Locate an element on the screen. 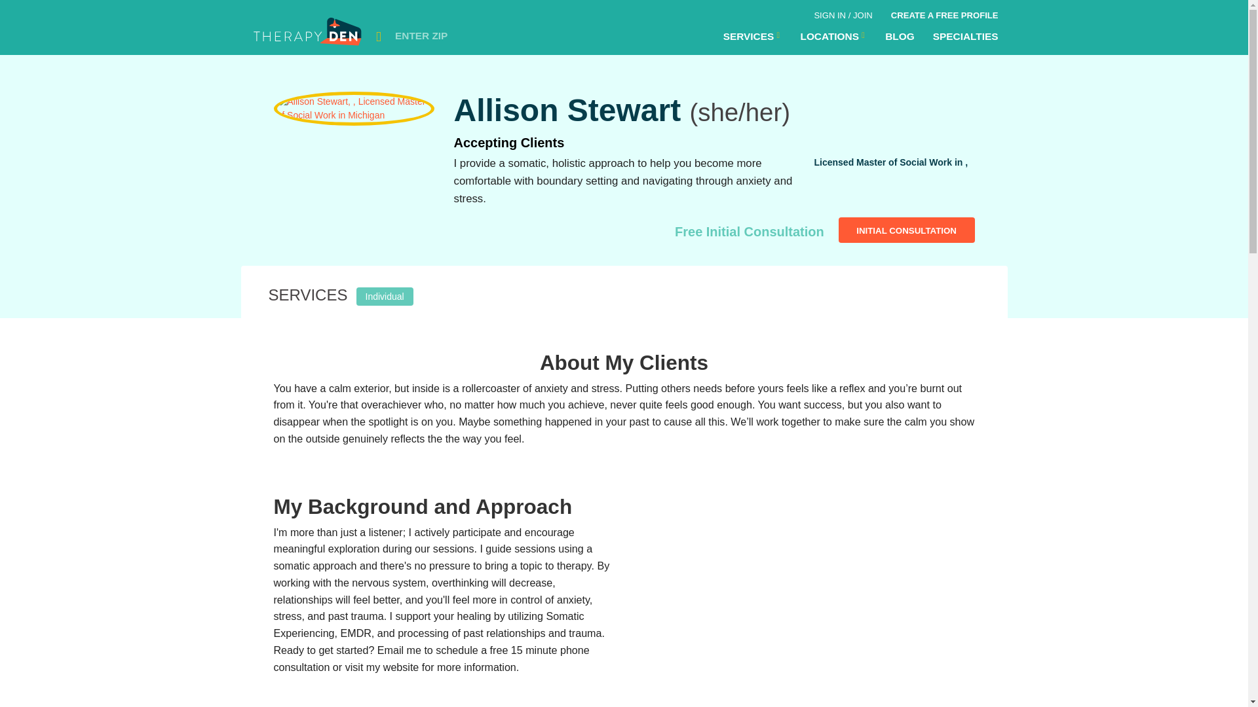 The width and height of the screenshot is (1258, 707). Blog is located at coordinates (899, 36).